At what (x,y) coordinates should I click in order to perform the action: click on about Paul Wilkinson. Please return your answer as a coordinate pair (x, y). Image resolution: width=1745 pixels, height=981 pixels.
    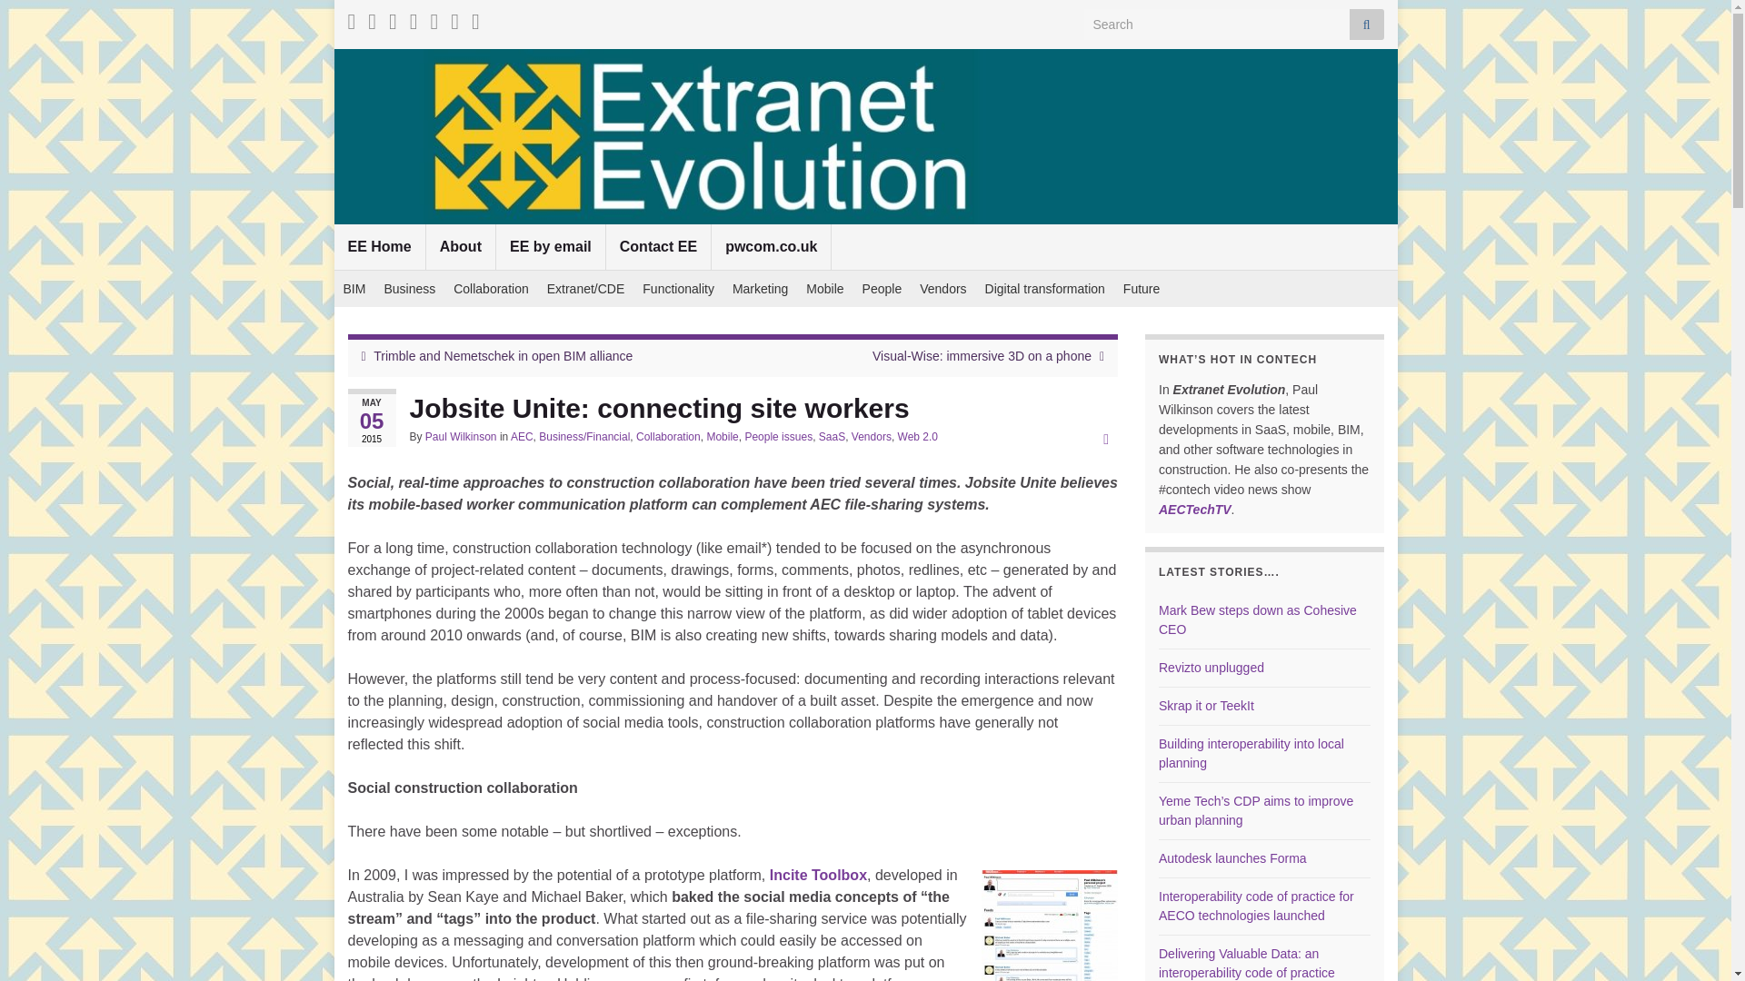
    Looking at the image, I should click on (460, 247).